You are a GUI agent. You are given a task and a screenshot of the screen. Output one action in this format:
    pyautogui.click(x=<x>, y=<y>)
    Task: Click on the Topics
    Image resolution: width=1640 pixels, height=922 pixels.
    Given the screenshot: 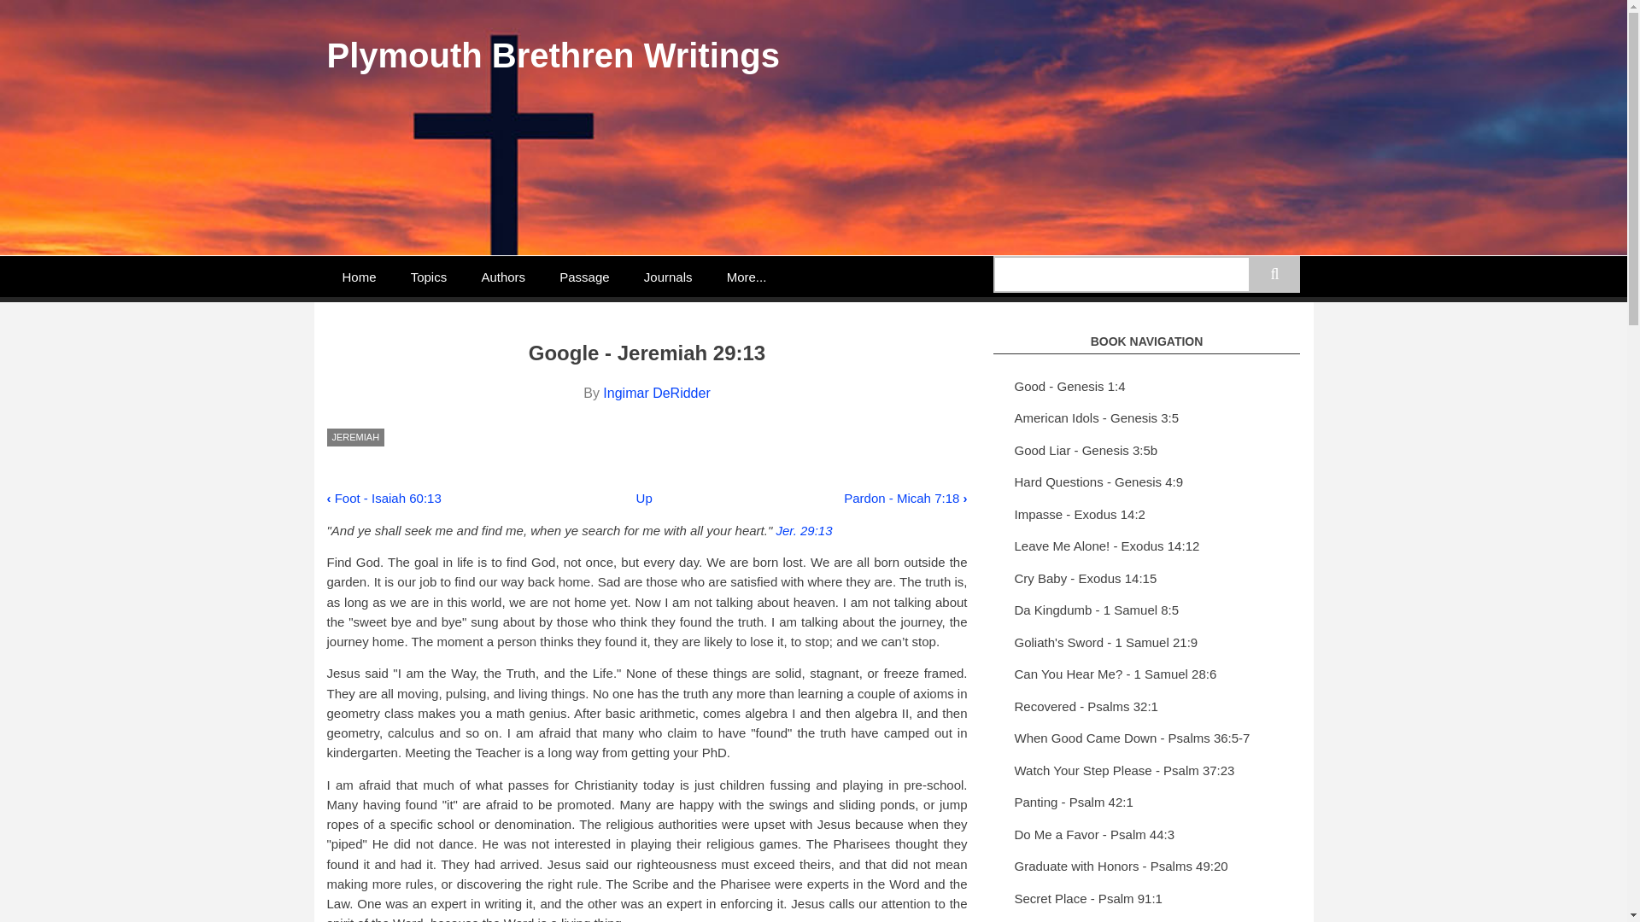 What is the action you would take?
    pyautogui.click(x=429, y=277)
    